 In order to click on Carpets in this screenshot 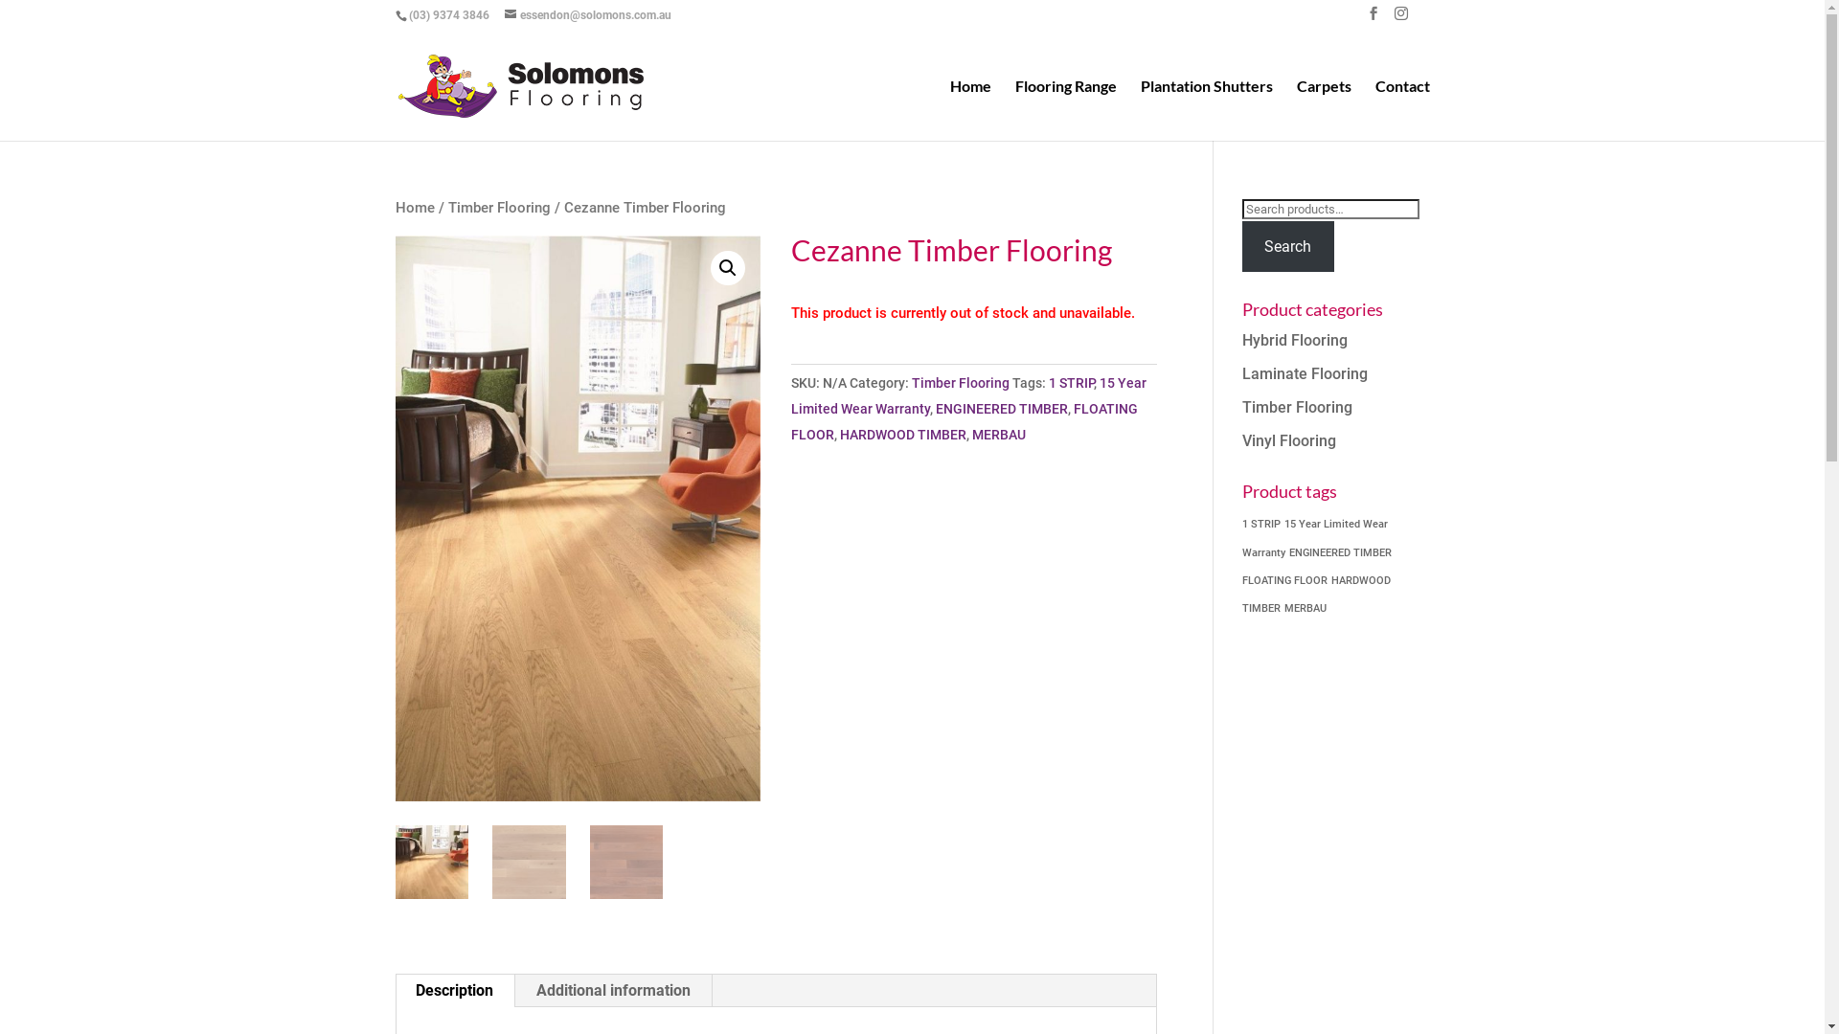, I will do `click(1324, 109)`.